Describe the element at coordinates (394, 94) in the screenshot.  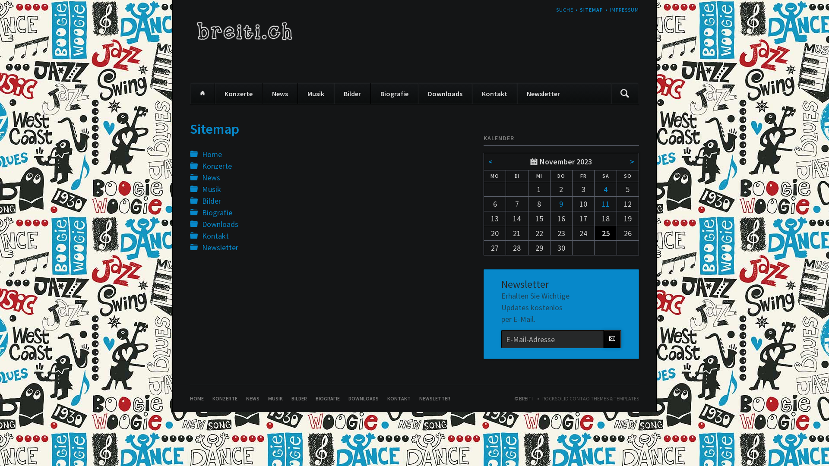
I see `Biografie` at that location.